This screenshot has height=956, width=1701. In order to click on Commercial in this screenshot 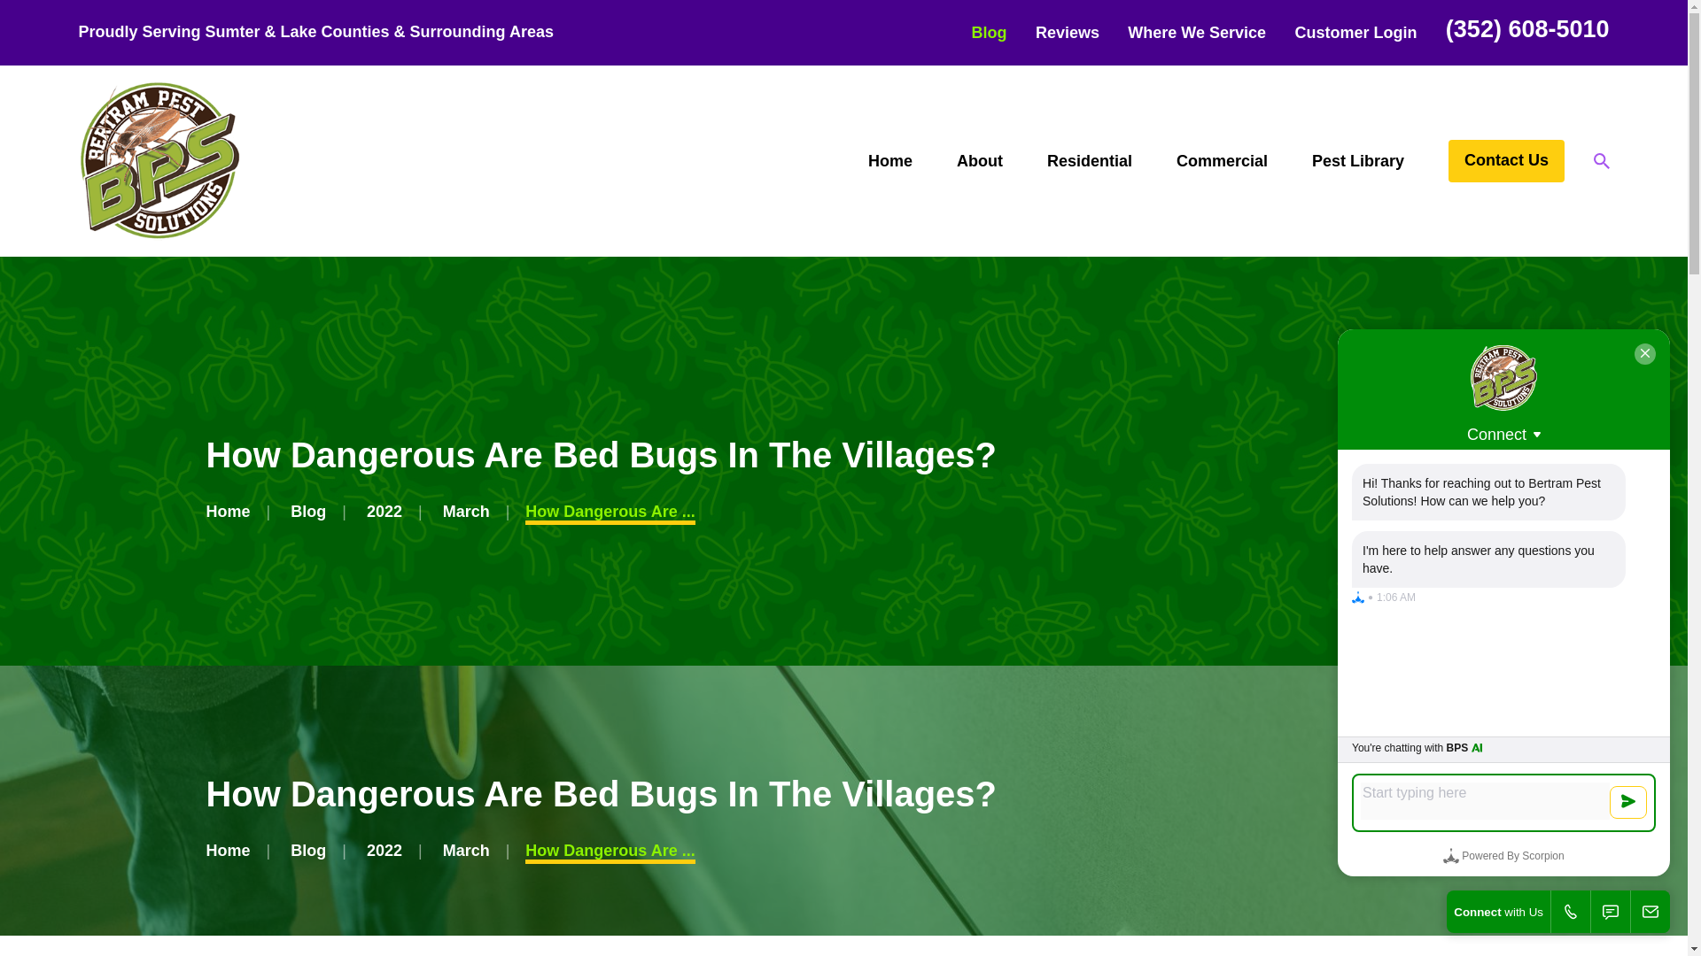, I will do `click(1222, 161)`.